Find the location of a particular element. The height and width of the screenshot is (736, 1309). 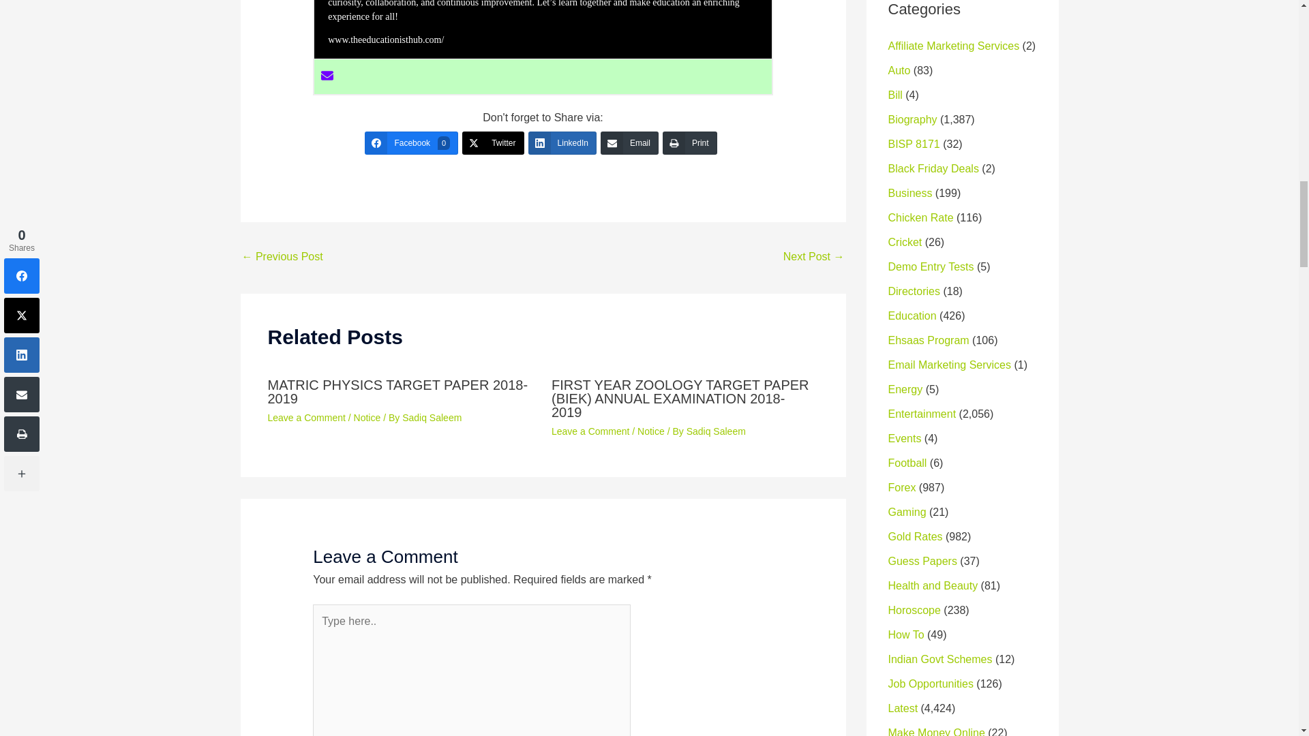

View all posts by Sadiq Saleem is located at coordinates (716, 431).